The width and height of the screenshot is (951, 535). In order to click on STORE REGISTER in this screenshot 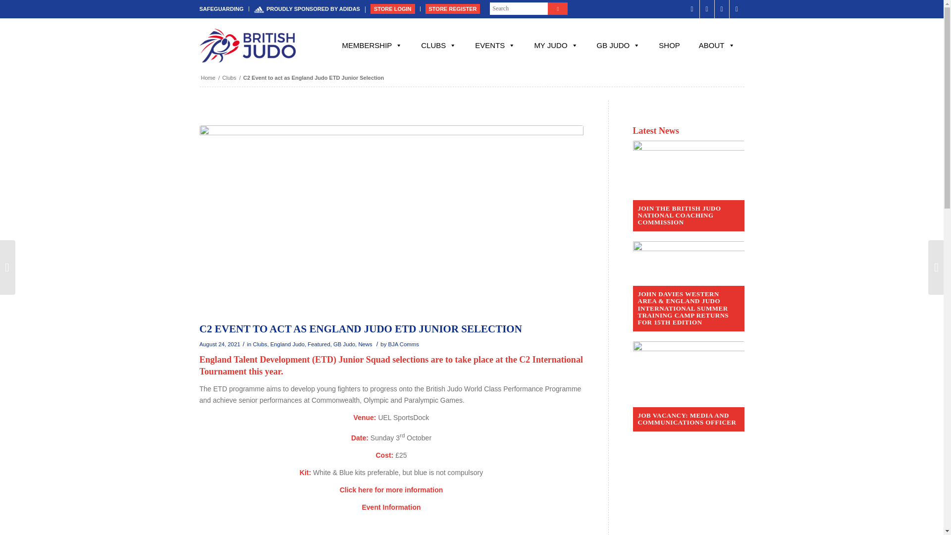, I will do `click(453, 9)`.